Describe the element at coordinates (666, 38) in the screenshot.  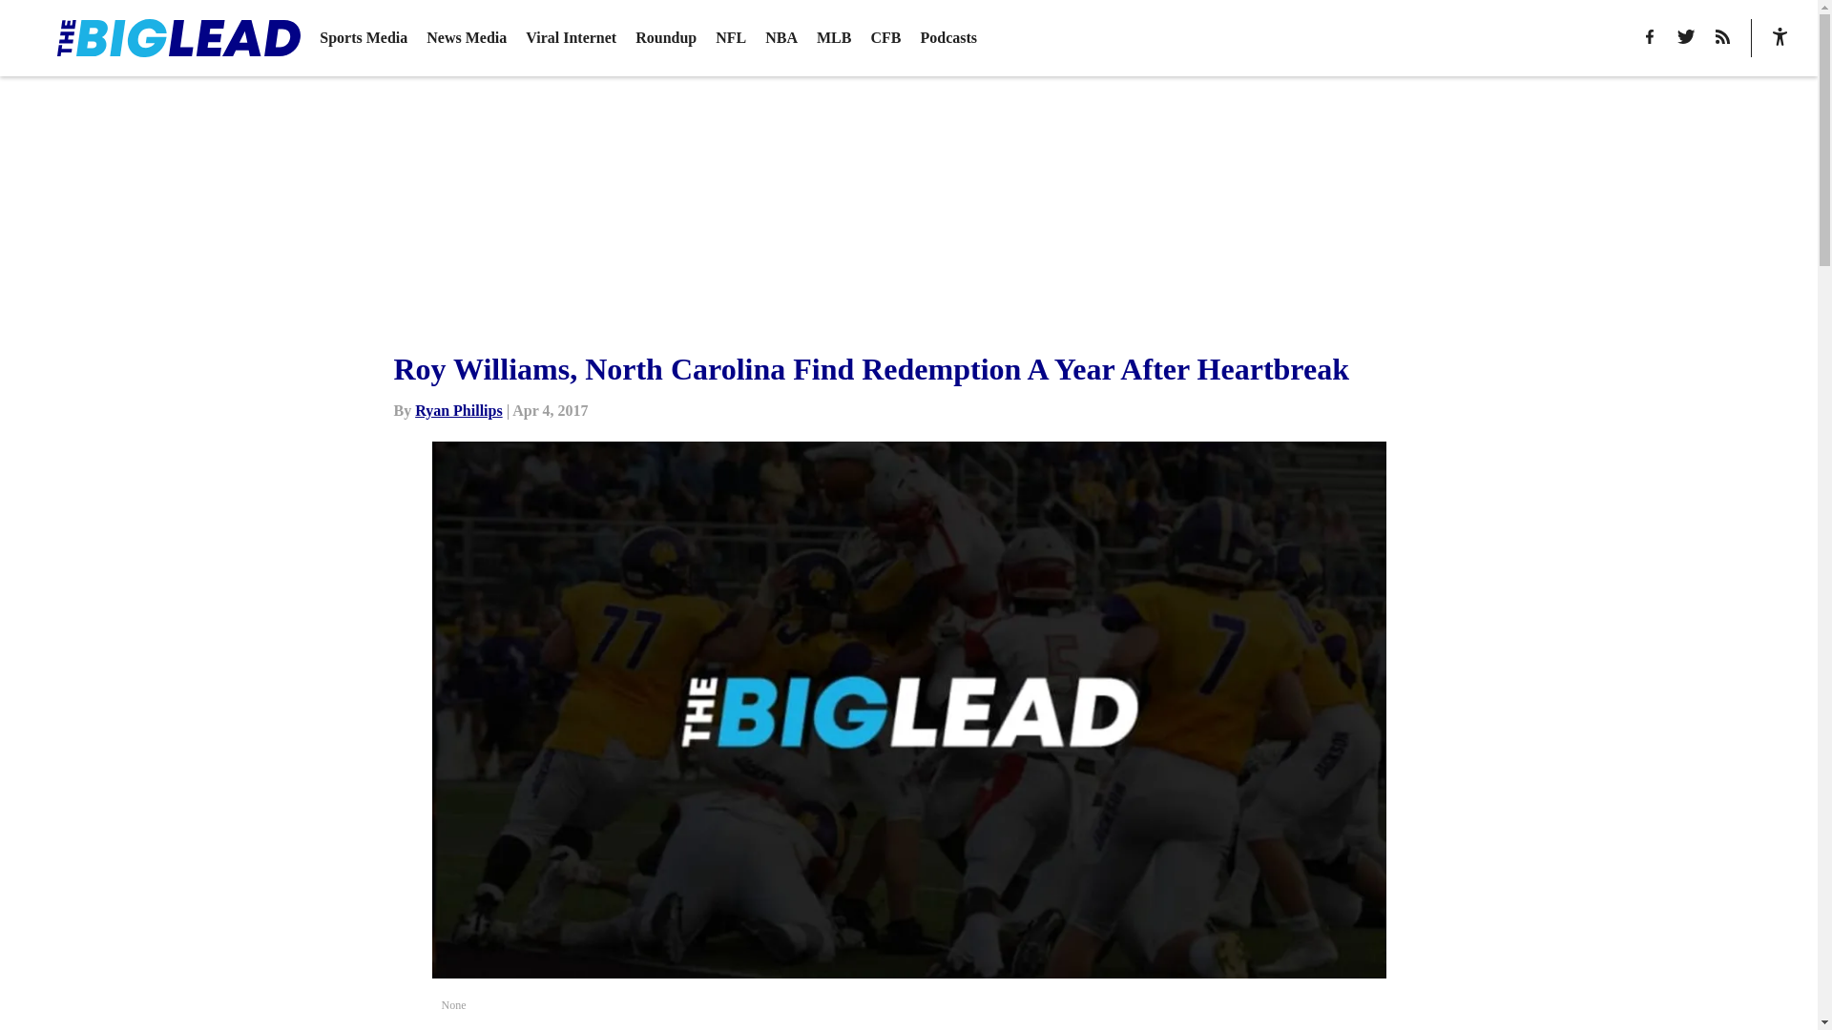
I see `Roundup` at that location.